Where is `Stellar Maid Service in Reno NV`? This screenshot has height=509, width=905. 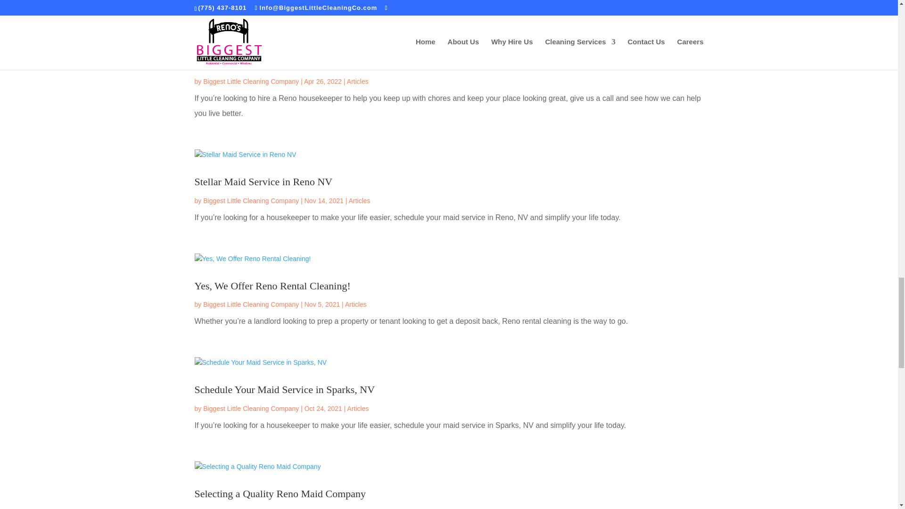 Stellar Maid Service in Reno NV is located at coordinates (263, 181).